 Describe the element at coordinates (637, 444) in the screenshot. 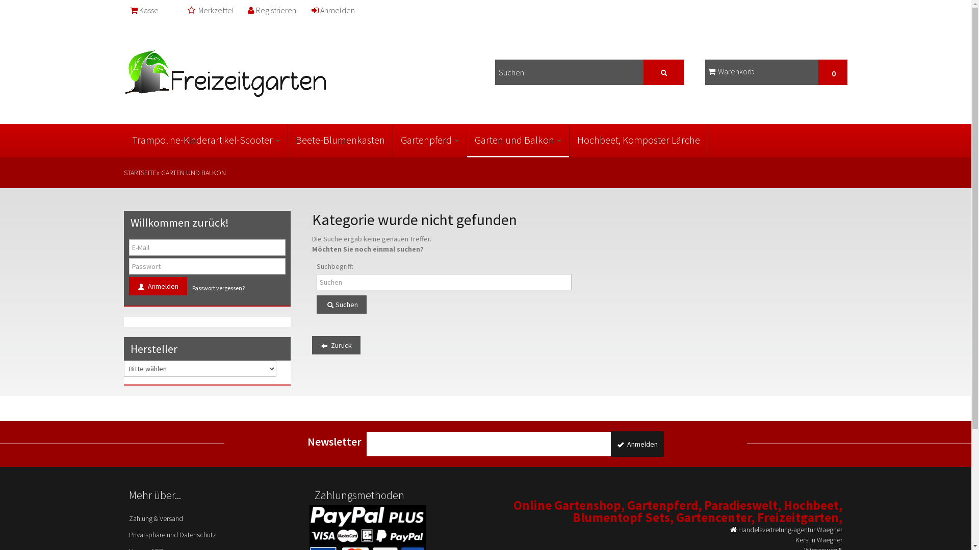

I see ` Anmelden` at that location.